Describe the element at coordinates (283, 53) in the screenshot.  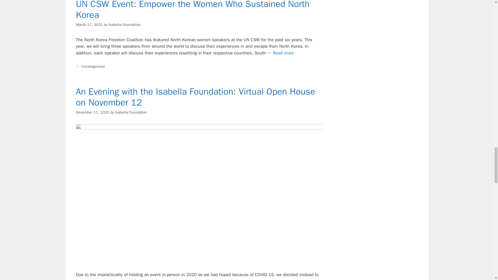
I see `Read more` at that location.